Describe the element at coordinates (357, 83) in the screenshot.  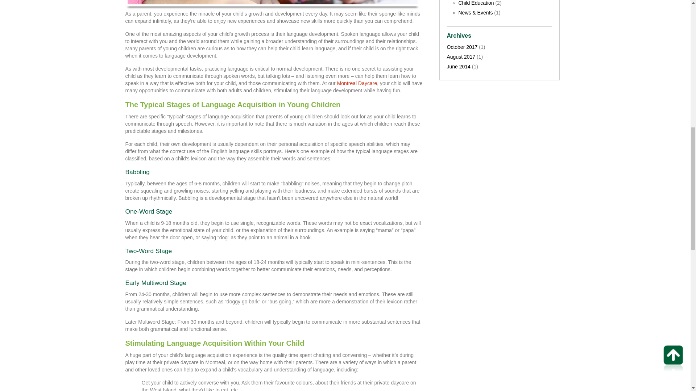
I see `Montreal Daycare` at that location.